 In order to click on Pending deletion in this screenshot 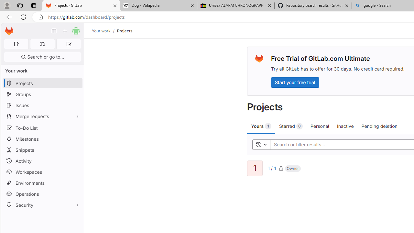, I will do `click(379, 126)`.